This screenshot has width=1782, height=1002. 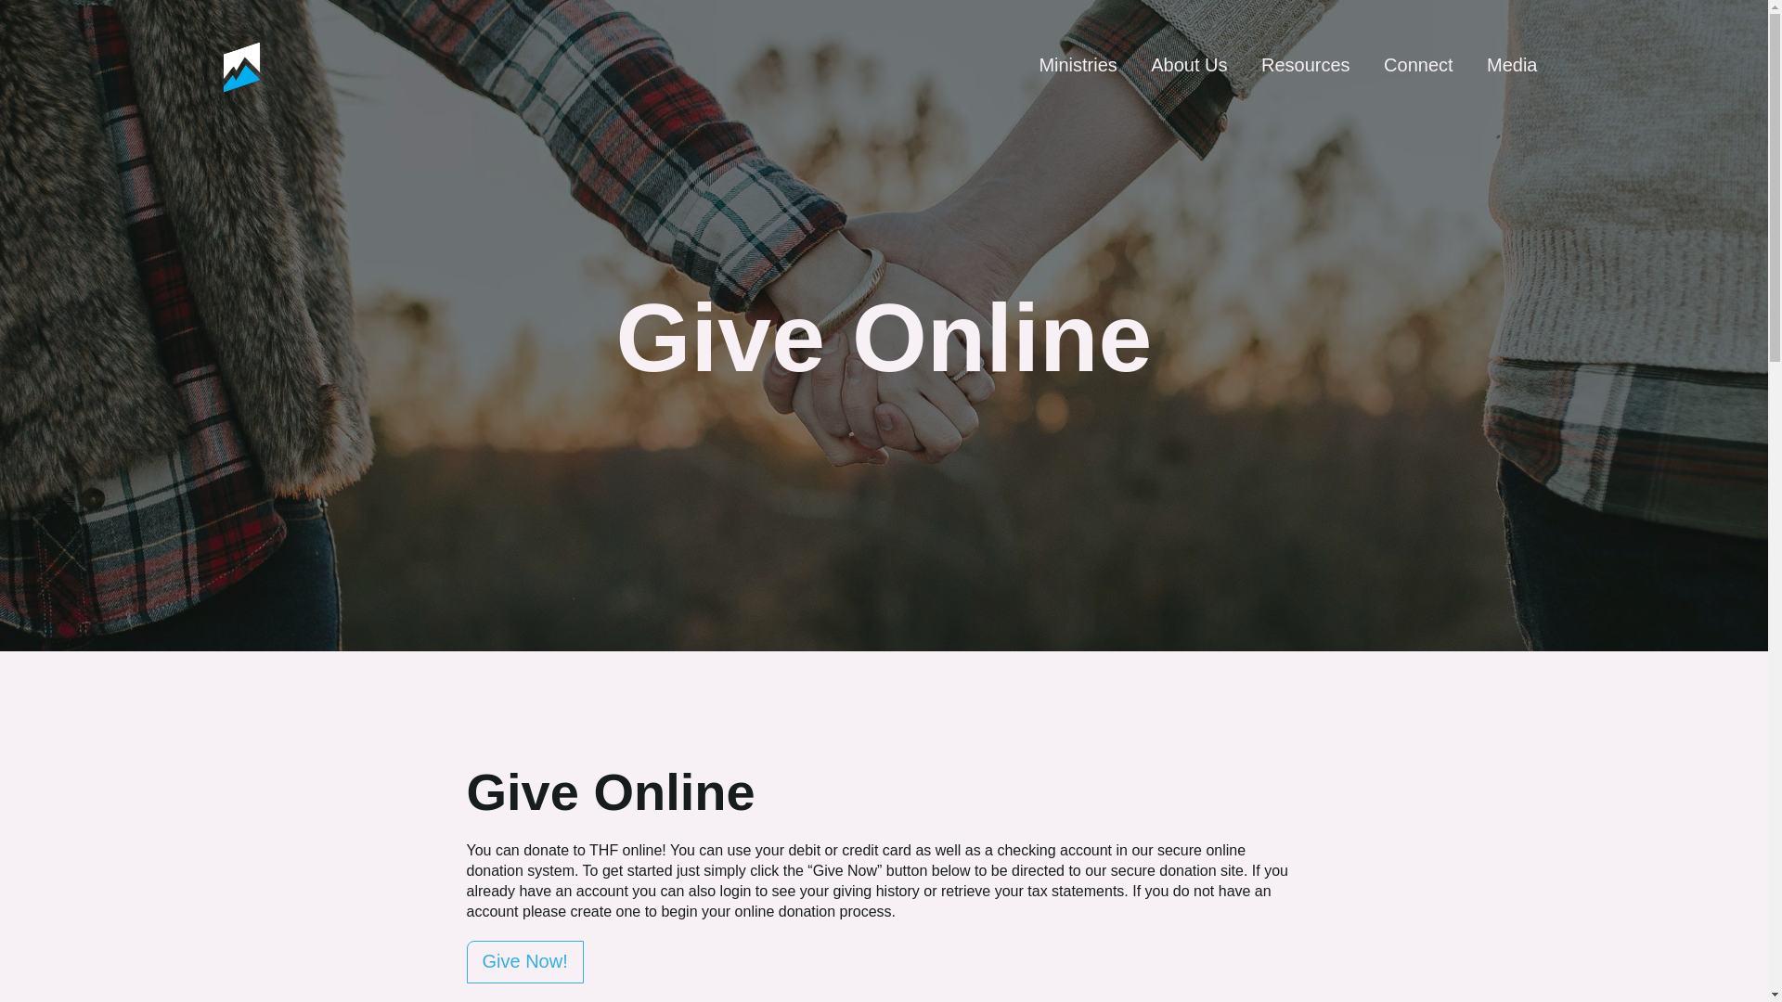 What do you see at coordinates (523, 961) in the screenshot?
I see `Give Now!` at bounding box center [523, 961].